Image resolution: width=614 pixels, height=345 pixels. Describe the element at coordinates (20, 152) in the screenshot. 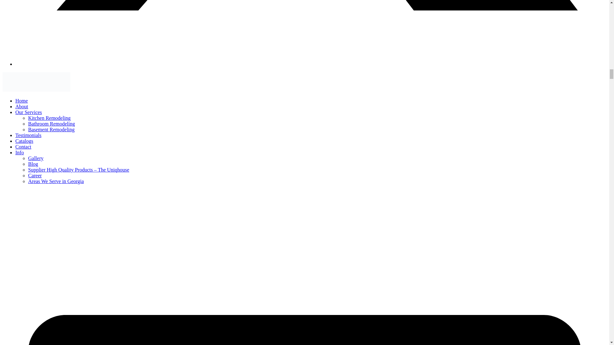

I see `Info` at that location.